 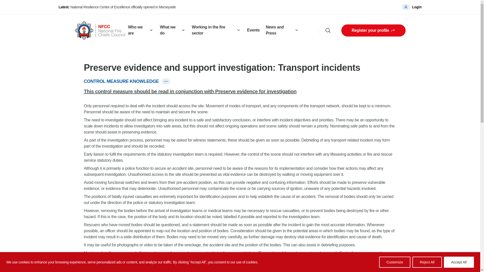 I want to click on Login, so click(x=411, y=7).